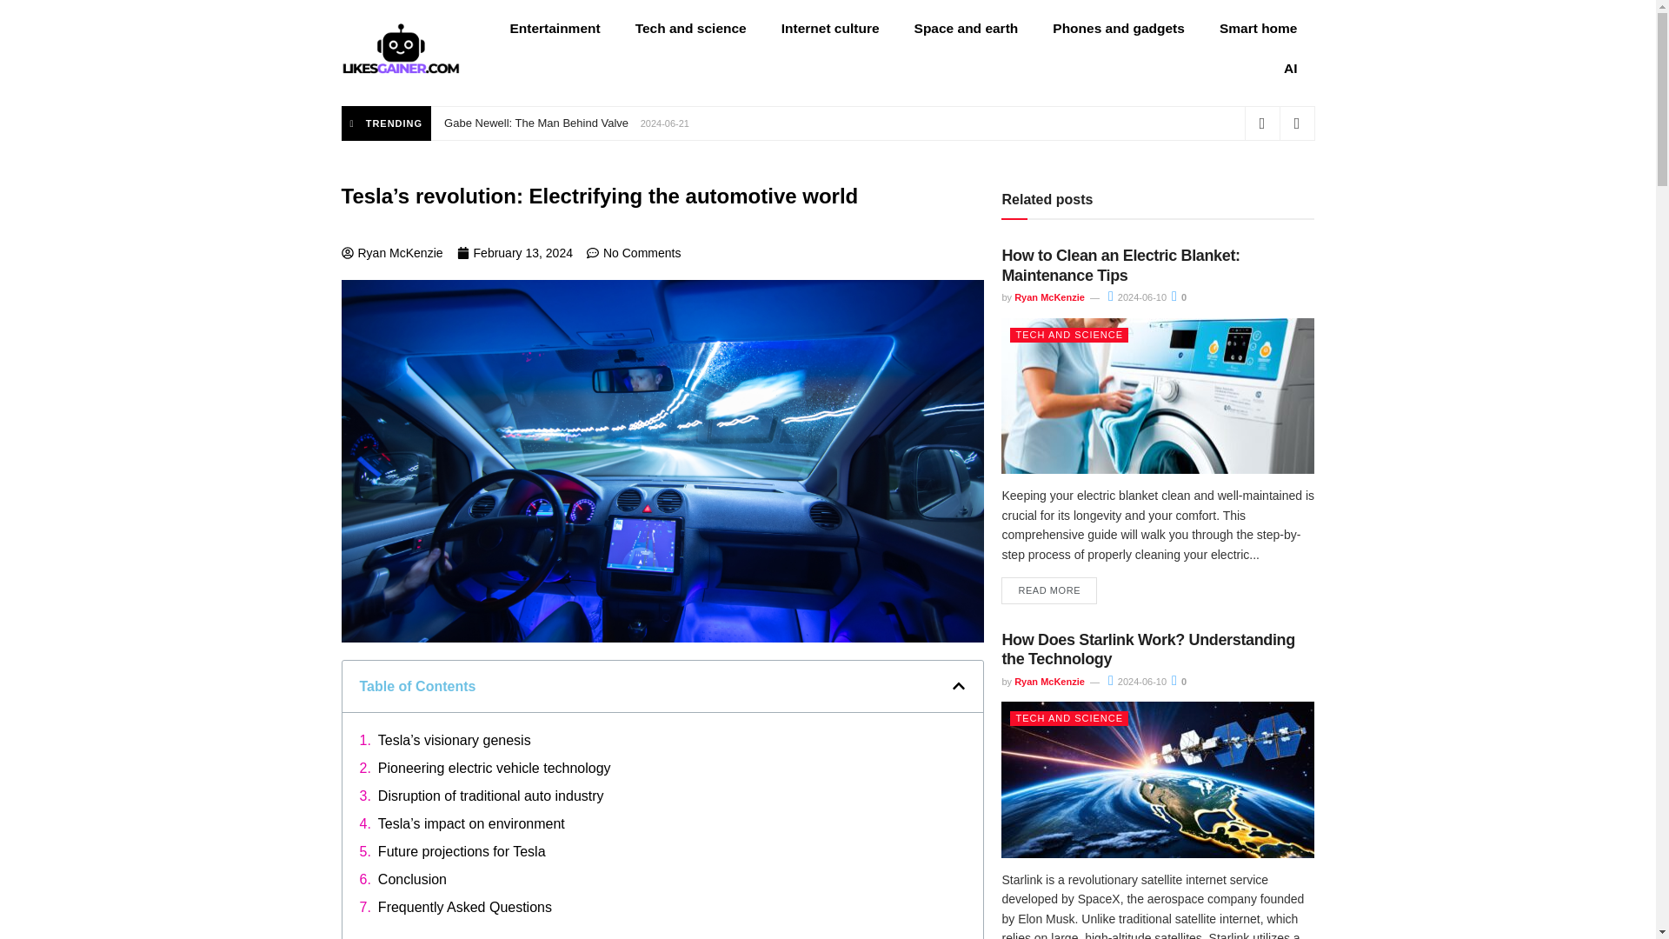 The width and height of the screenshot is (1669, 939). I want to click on 2024-06-10, so click(1137, 296).